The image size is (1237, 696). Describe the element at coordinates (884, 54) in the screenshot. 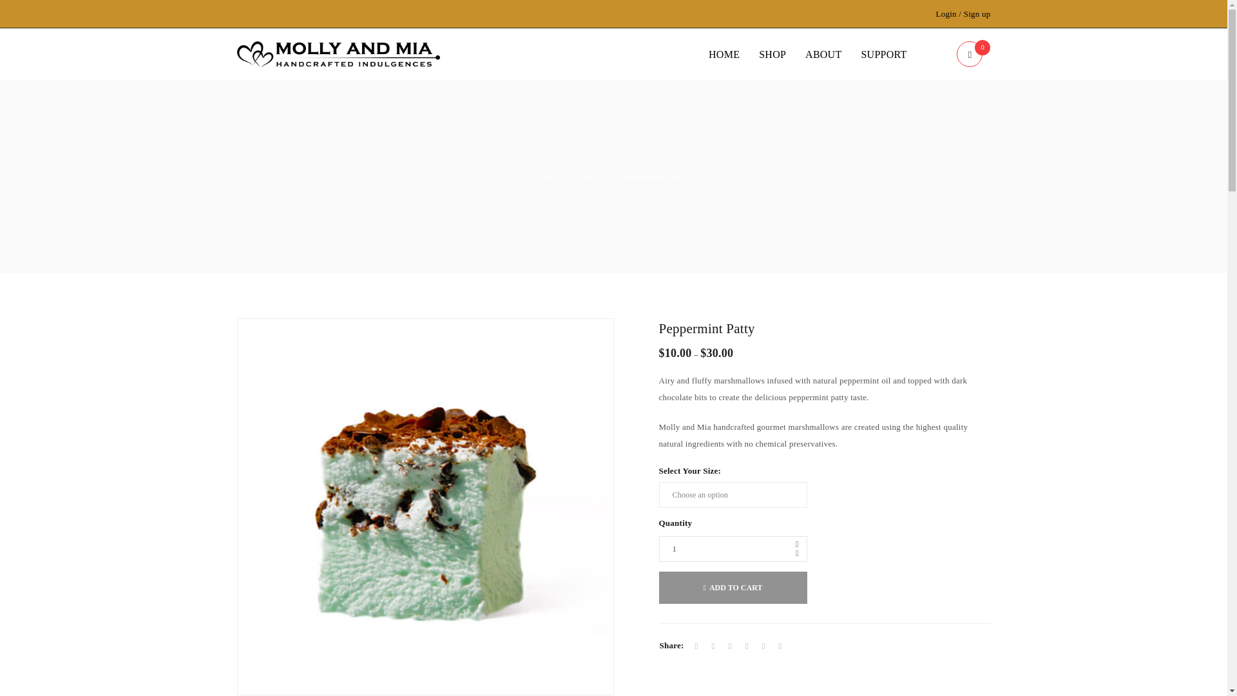

I see `SUPPORT` at that location.